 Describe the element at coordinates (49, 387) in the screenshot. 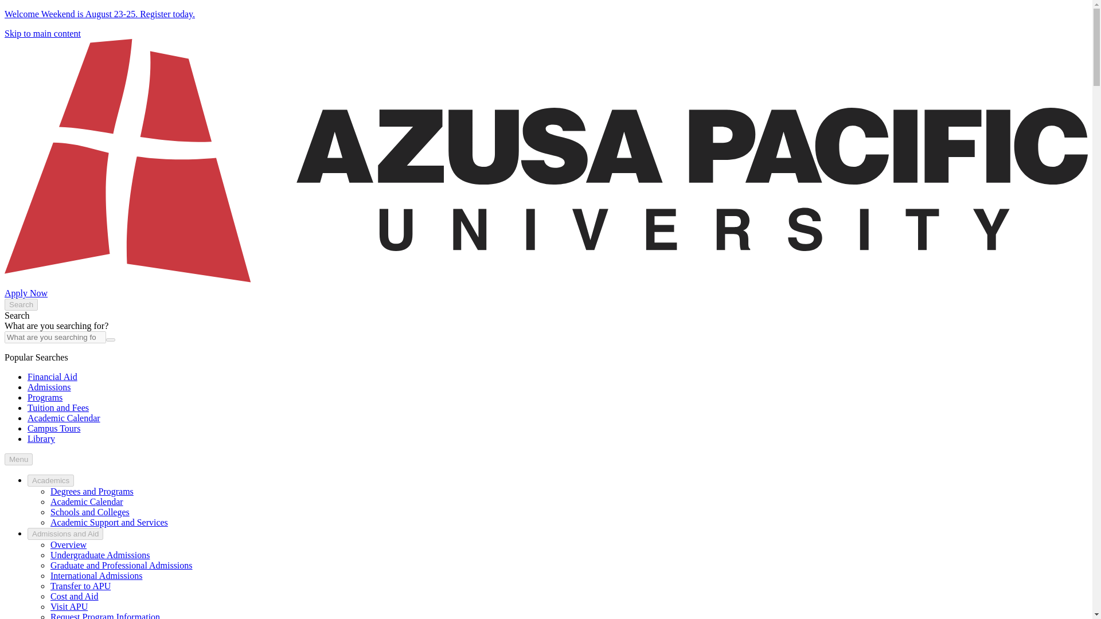

I see `Admissions` at that location.